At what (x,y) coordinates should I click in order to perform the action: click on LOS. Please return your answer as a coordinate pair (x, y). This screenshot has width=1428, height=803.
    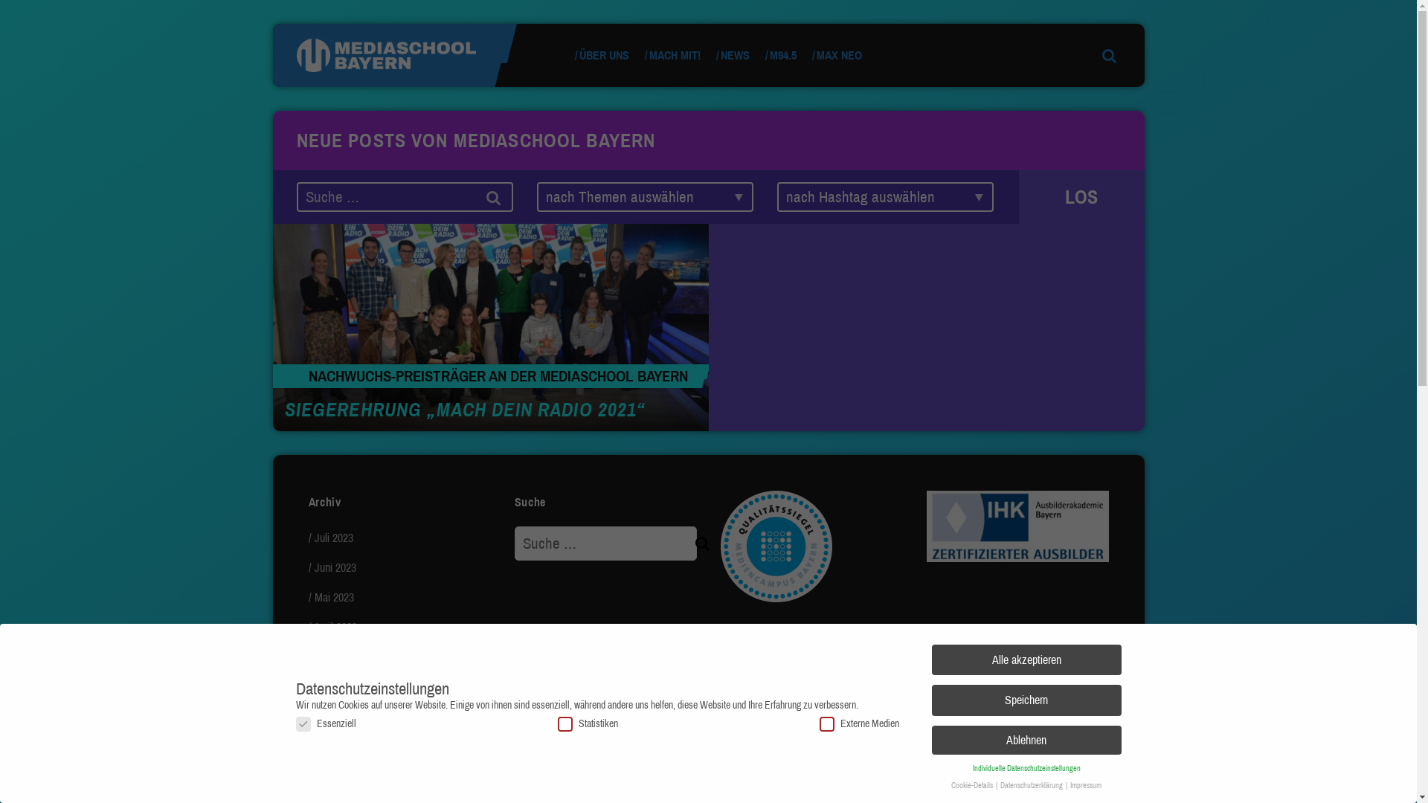
    Looking at the image, I should click on (1081, 197).